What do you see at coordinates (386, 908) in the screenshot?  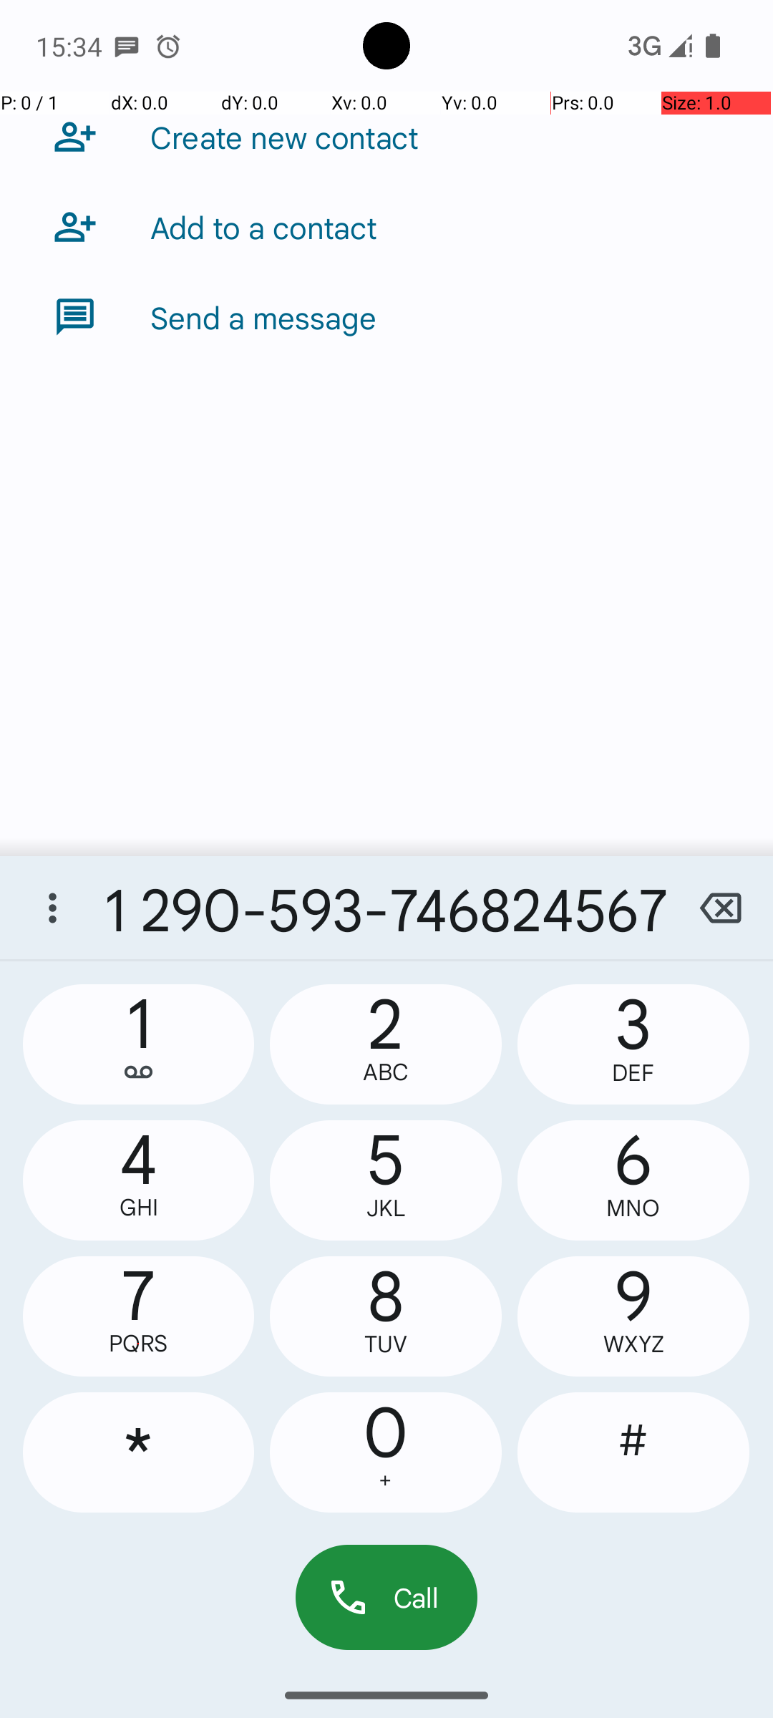 I see `+1 290-593-746824567` at bounding box center [386, 908].